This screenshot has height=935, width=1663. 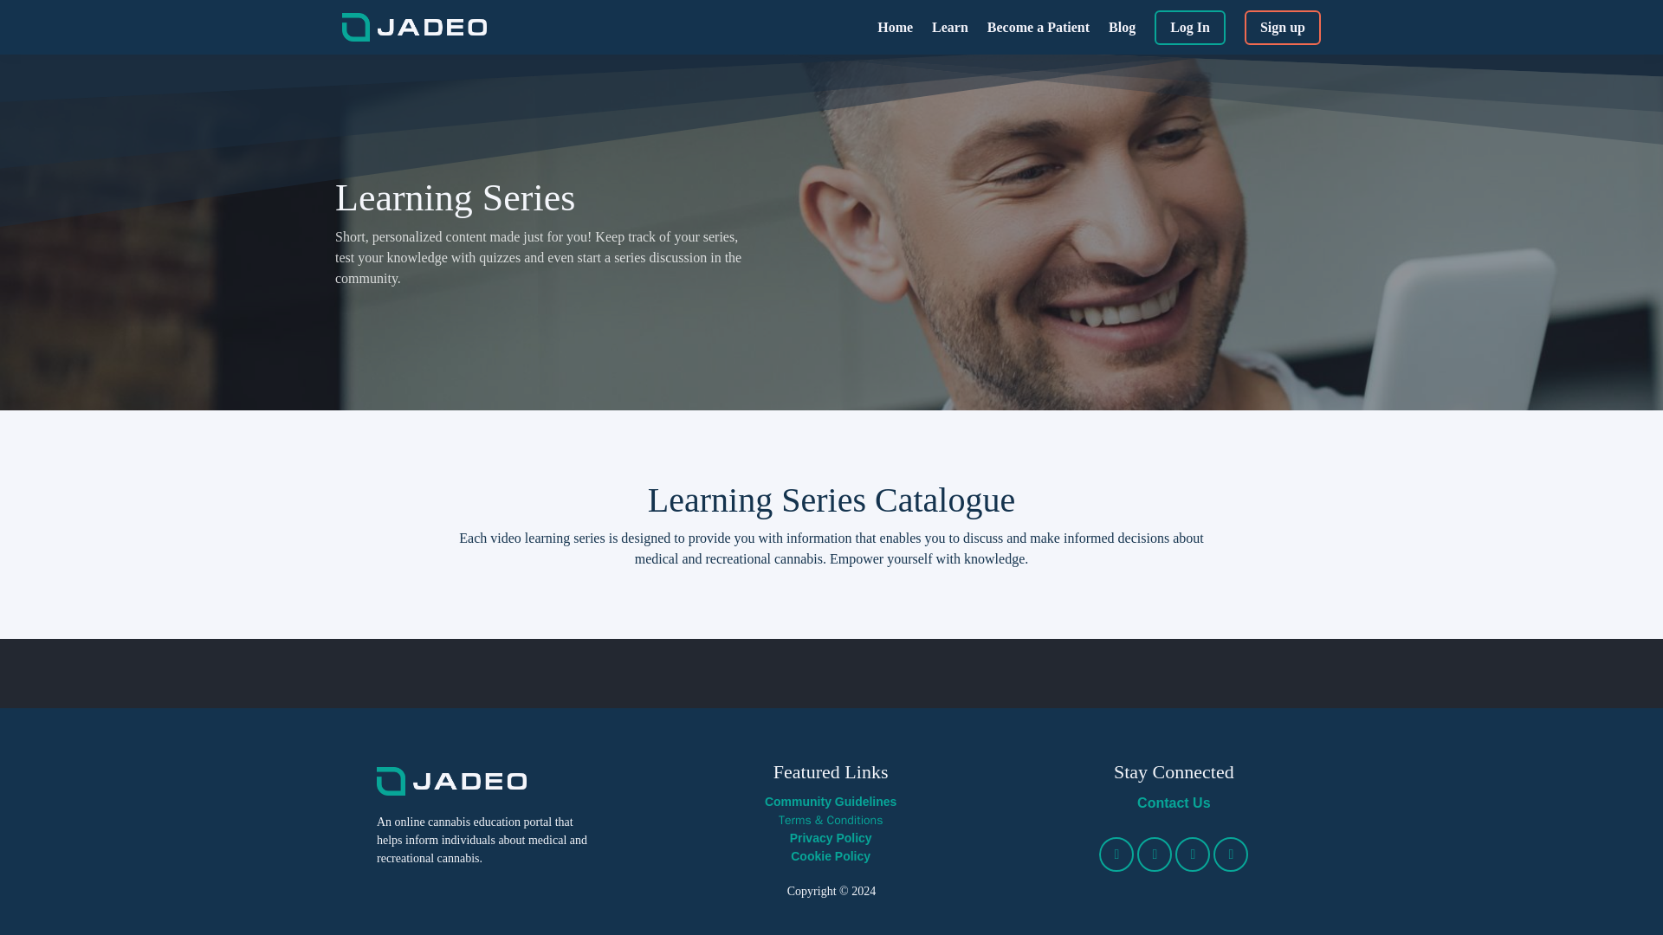 What do you see at coordinates (1190, 27) in the screenshot?
I see `Log In` at bounding box center [1190, 27].